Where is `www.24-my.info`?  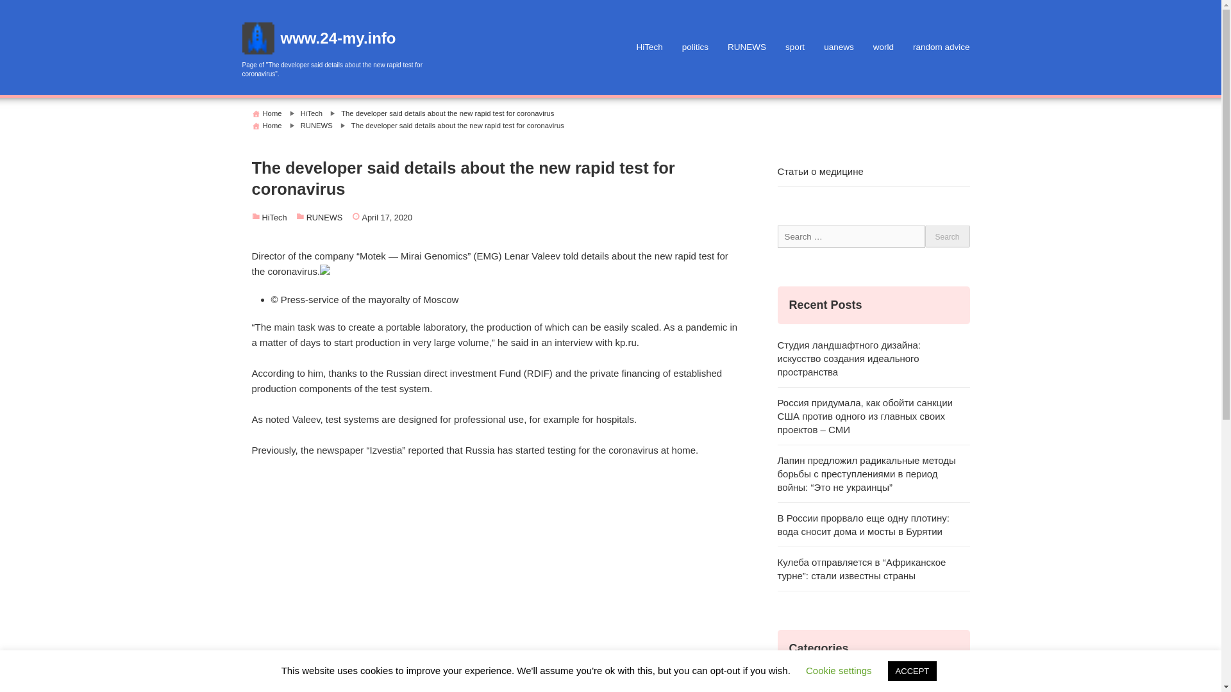
www.24-my.info is located at coordinates (339, 38).